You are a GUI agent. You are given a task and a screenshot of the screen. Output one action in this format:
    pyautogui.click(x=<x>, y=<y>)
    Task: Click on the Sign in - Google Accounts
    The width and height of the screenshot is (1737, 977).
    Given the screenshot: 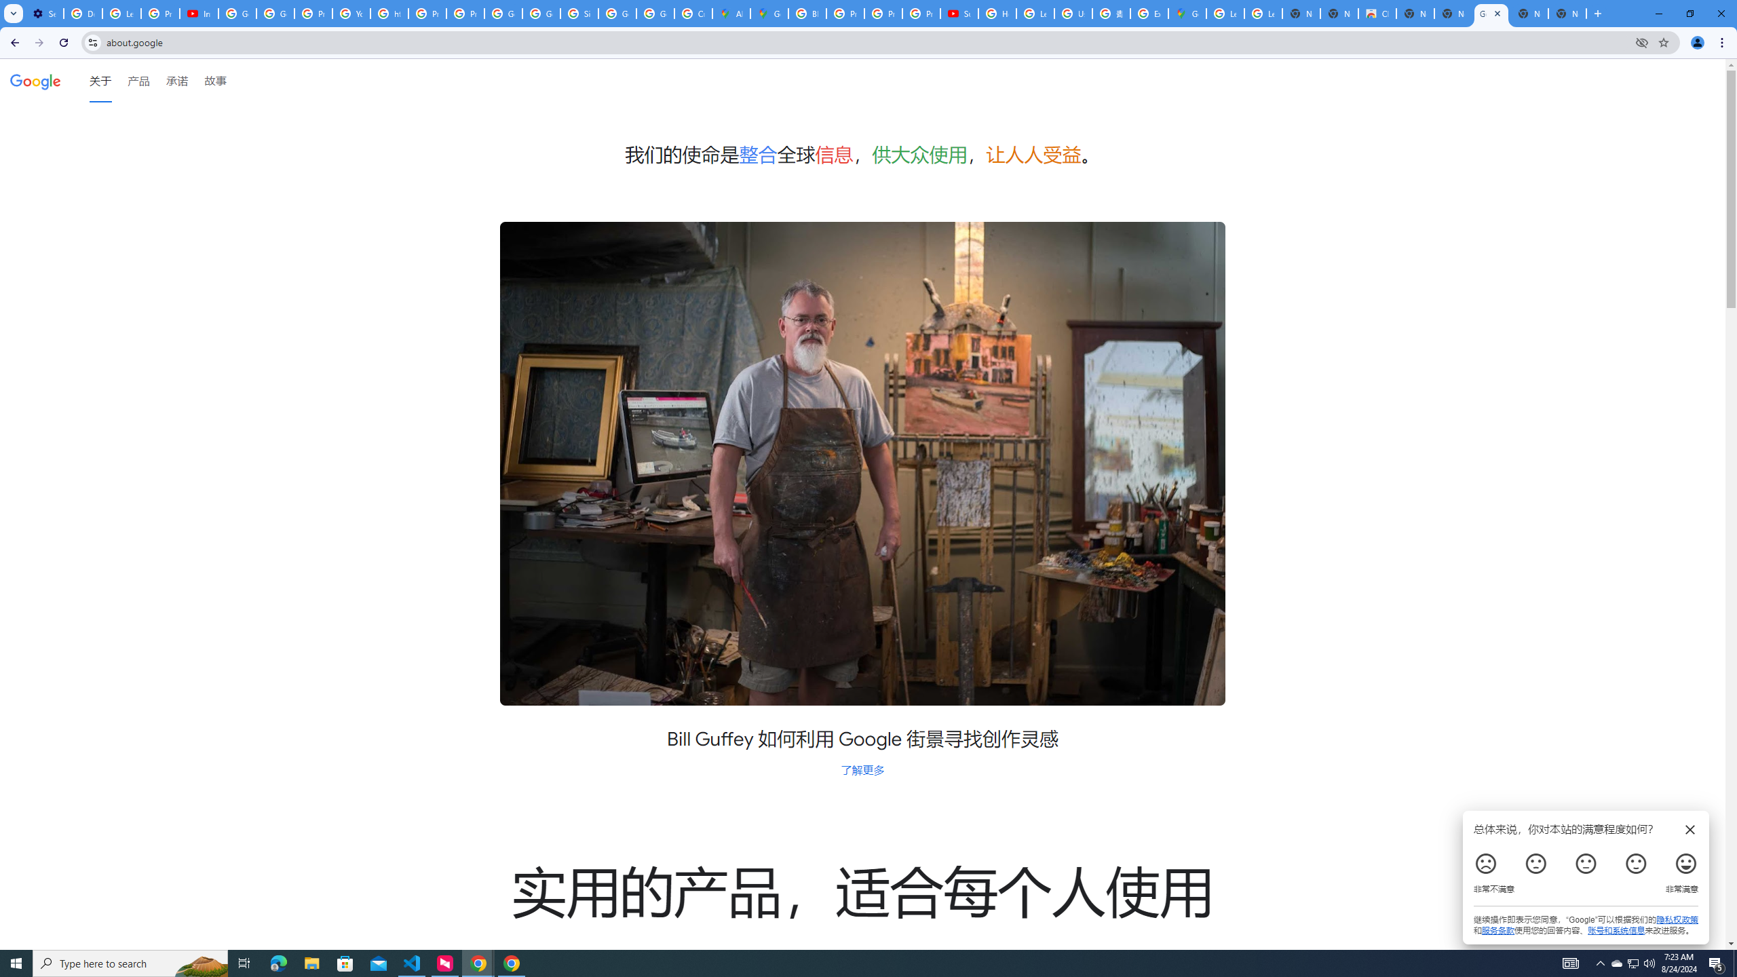 What is the action you would take?
    pyautogui.click(x=579, y=14)
    